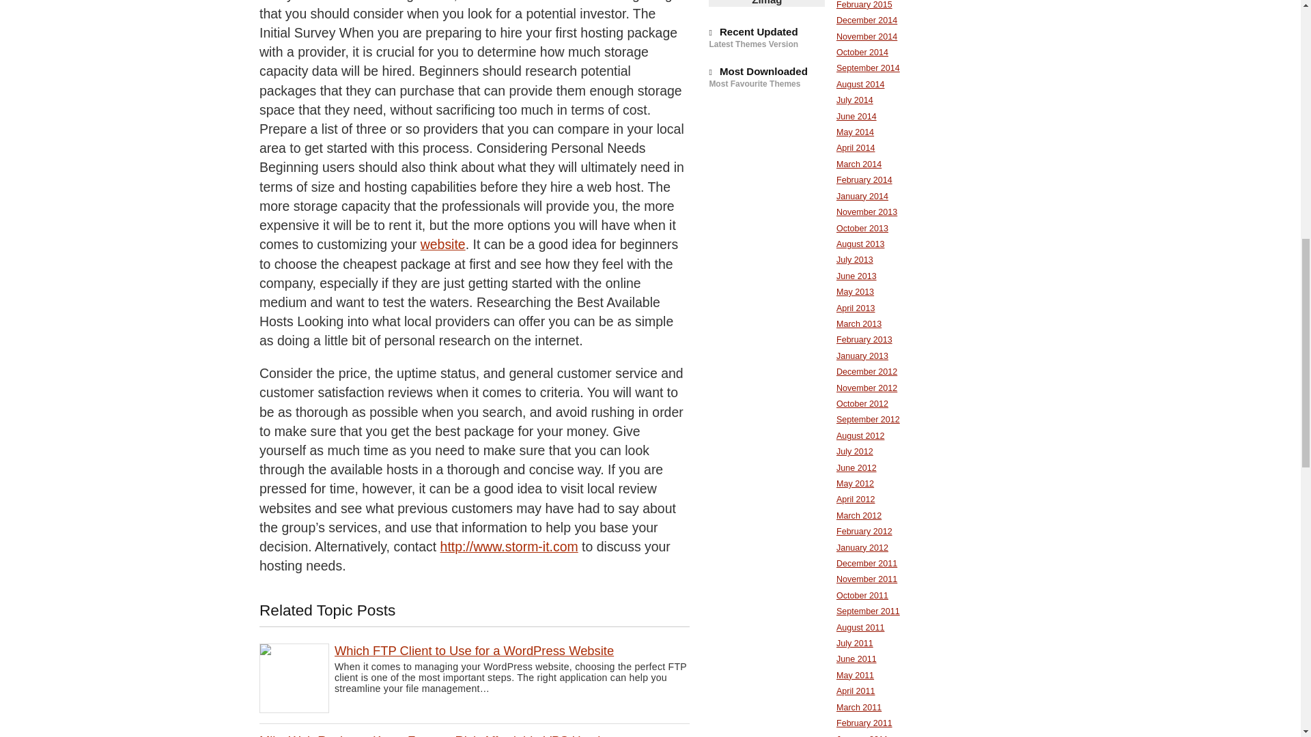 The image size is (1311, 737). I want to click on website, so click(442, 244).